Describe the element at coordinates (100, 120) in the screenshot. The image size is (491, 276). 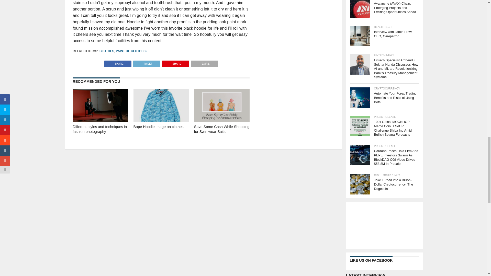
I see `Different styles and techniques in fashion photography` at that location.